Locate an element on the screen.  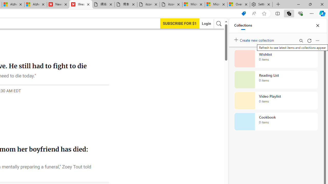
Login is located at coordinates (206, 24).